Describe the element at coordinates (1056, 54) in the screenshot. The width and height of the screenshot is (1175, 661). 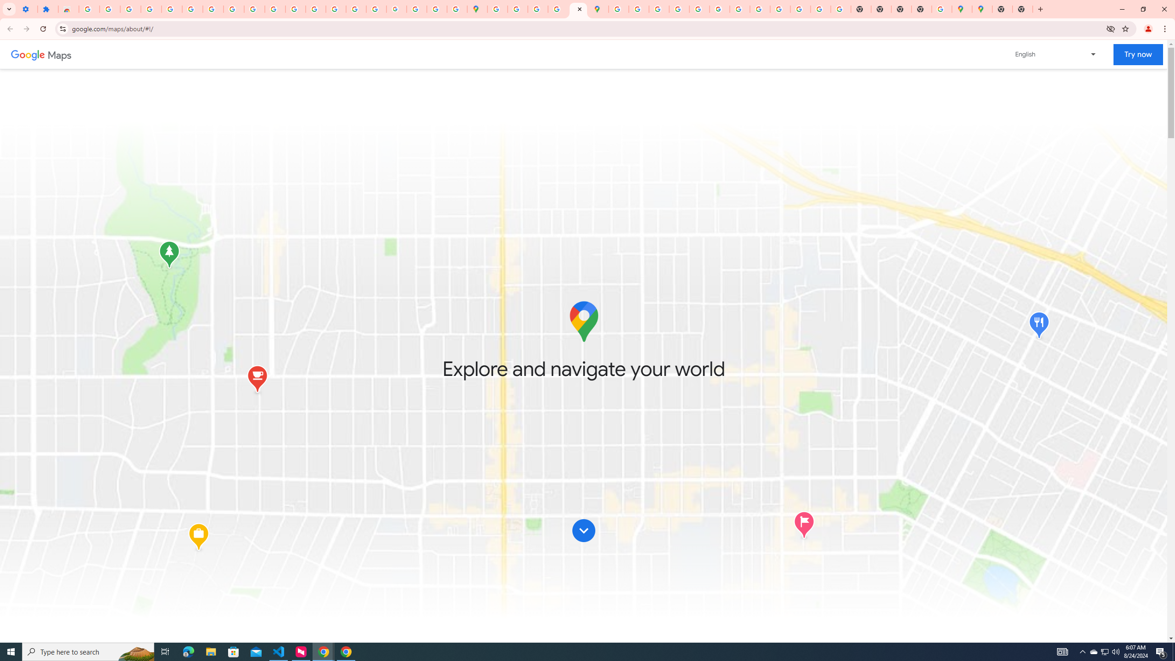
I see `Change language or region` at that location.